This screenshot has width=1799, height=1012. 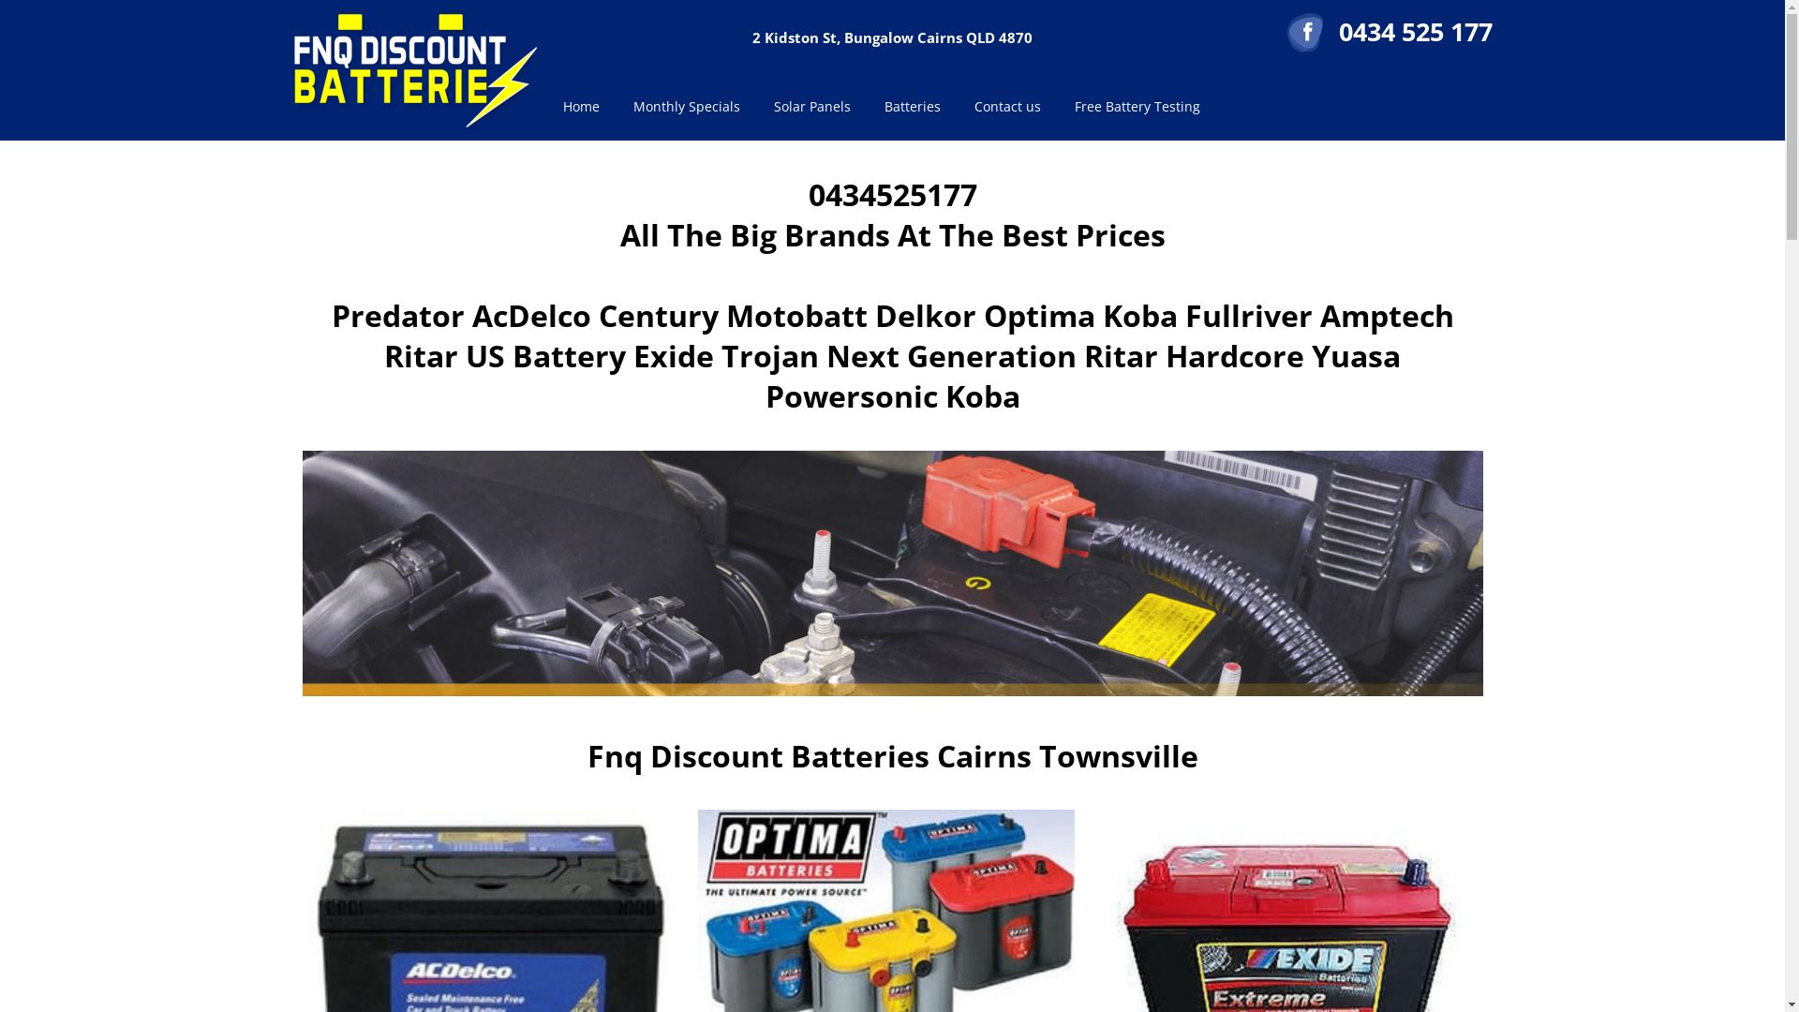 I want to click on Solar Panels, so click(x=812, y=107).